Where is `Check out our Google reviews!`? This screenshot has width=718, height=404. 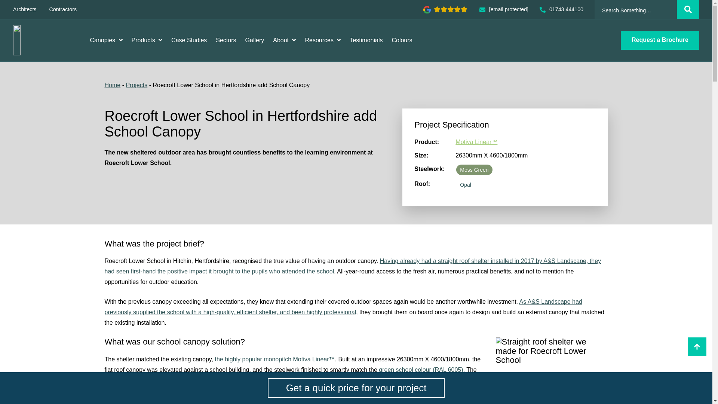 Check out our Google reviews! is located at coordinates (445, 9).